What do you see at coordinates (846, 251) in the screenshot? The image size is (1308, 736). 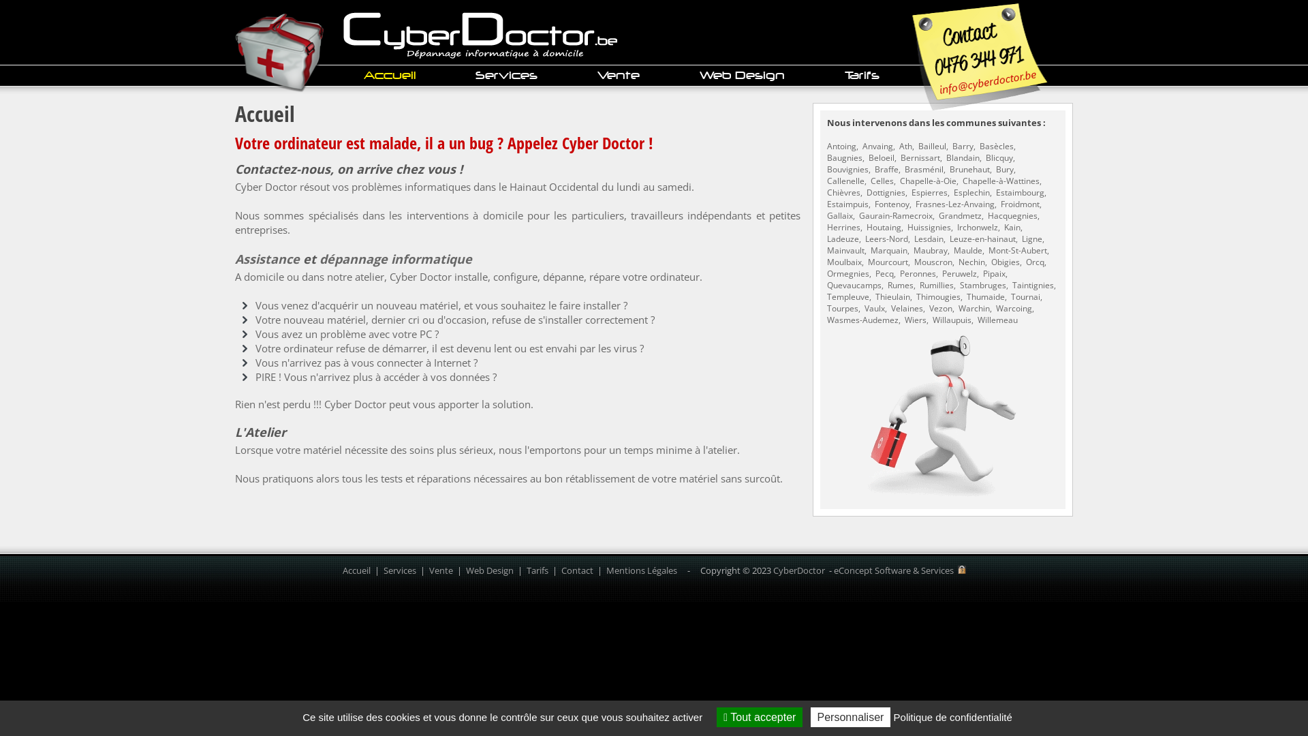 I see `Mainvault` at bounding box center [846, 251].